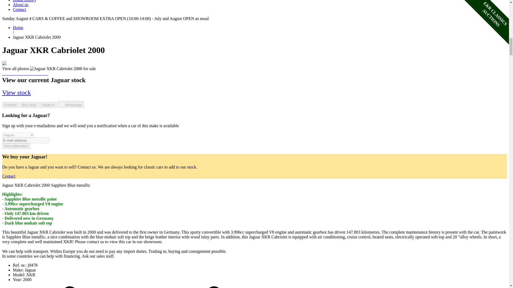  Describe the element at coordinates (18, 28) in the screenshot. I see `Go to Home Page` at that location.